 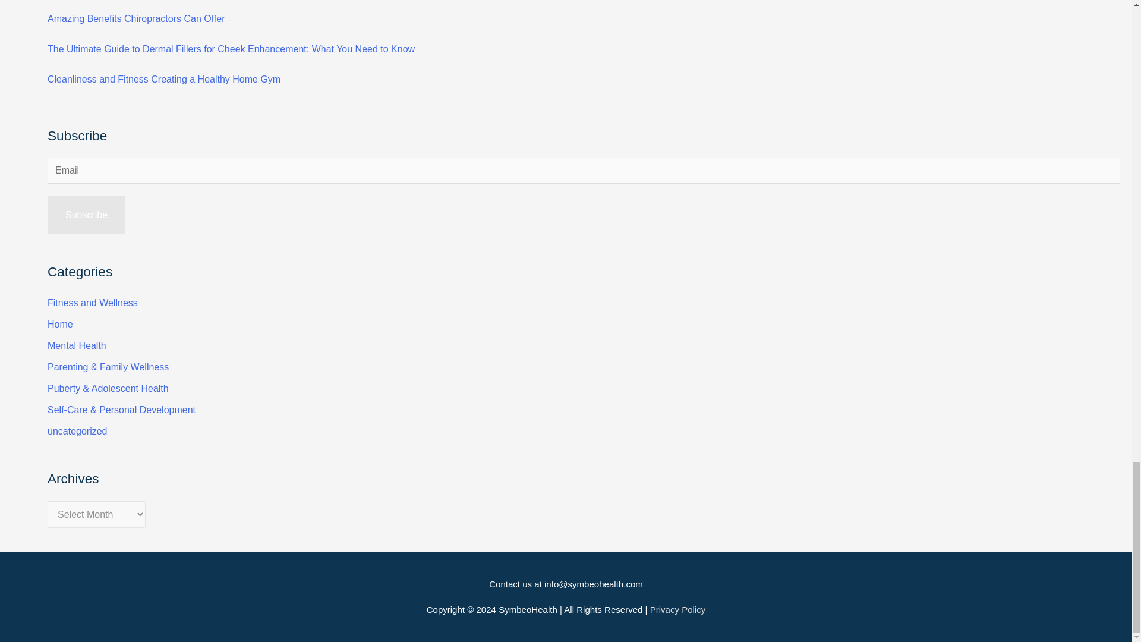 What do you see at coordinates (77, 345) in the screenshot?
I see `Mental Health` at bounding box center [77, 345].